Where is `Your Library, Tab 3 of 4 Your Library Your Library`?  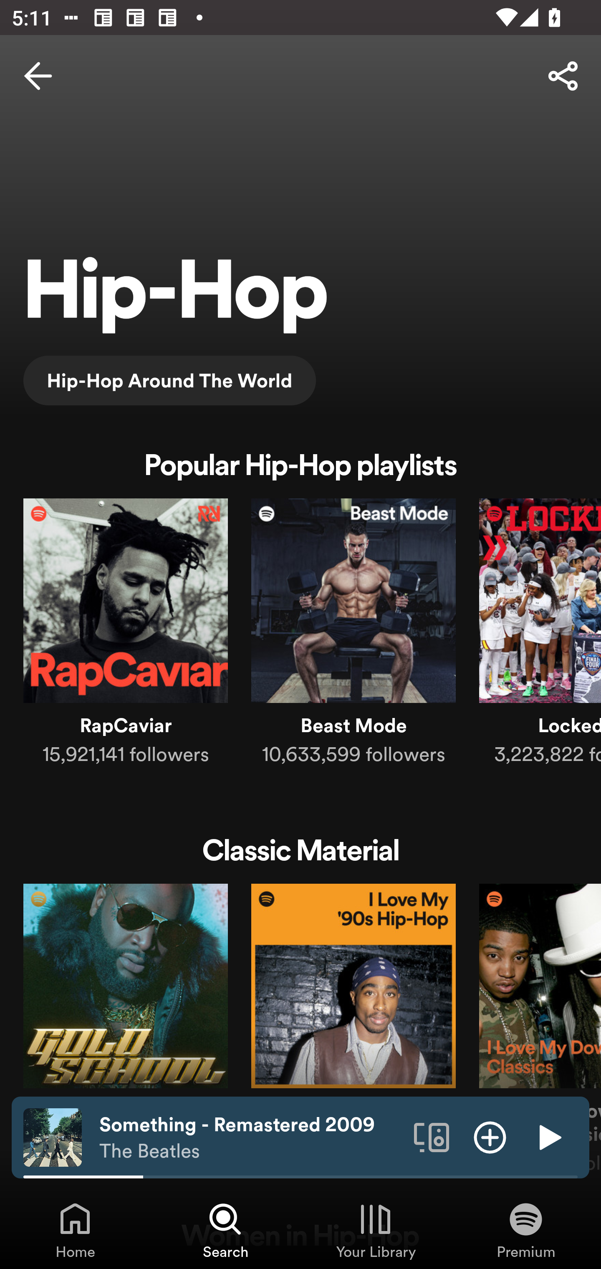 Your Library, Tab 3 of 4 Your Library Your Library is located at coordinates (376, 1230).